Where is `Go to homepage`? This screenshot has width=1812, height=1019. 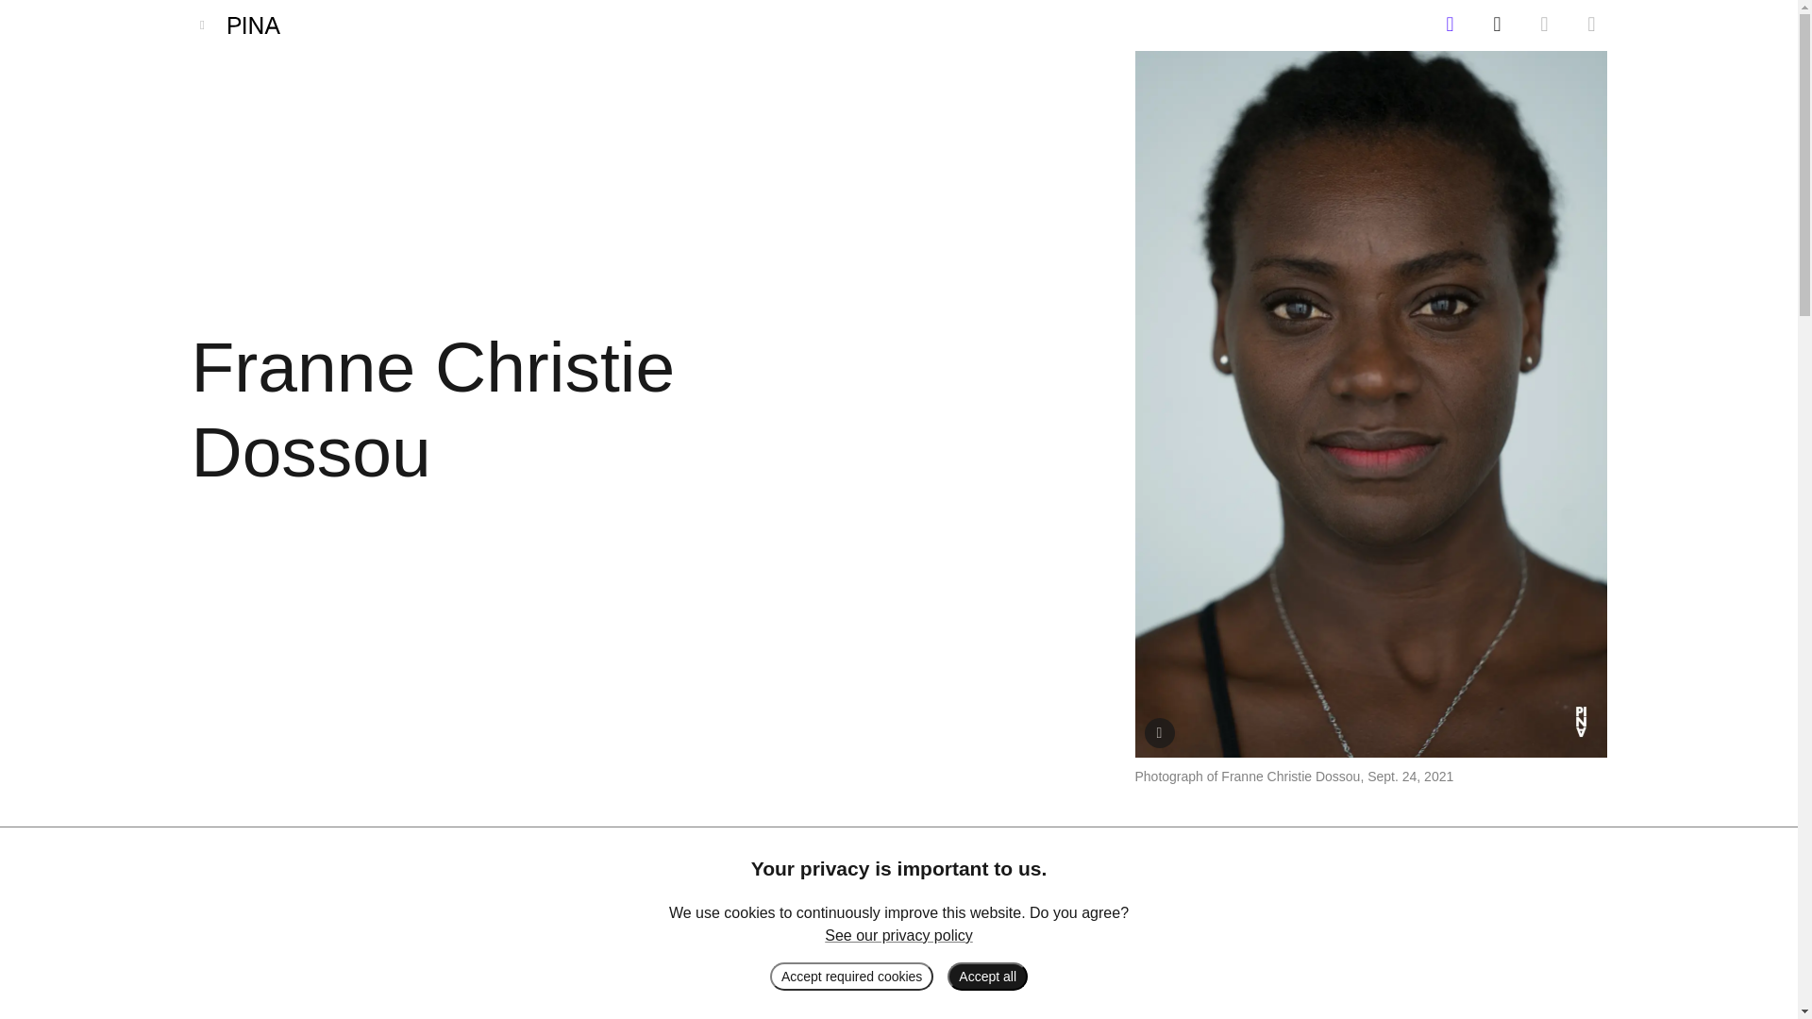 Go to homepage is located at coordinates (259, 25).